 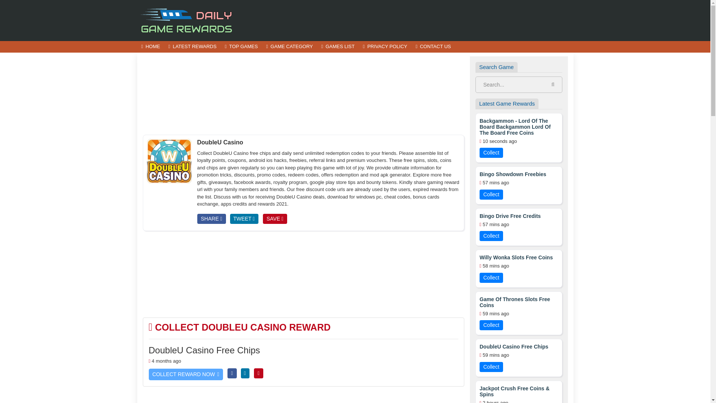 I want to click on HOME, so click(x=151, y=47).